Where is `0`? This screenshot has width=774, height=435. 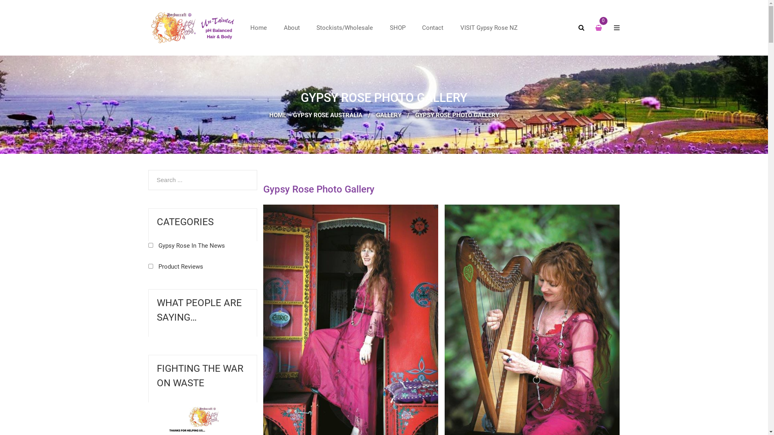
0 is located at coordinates (603, 29).